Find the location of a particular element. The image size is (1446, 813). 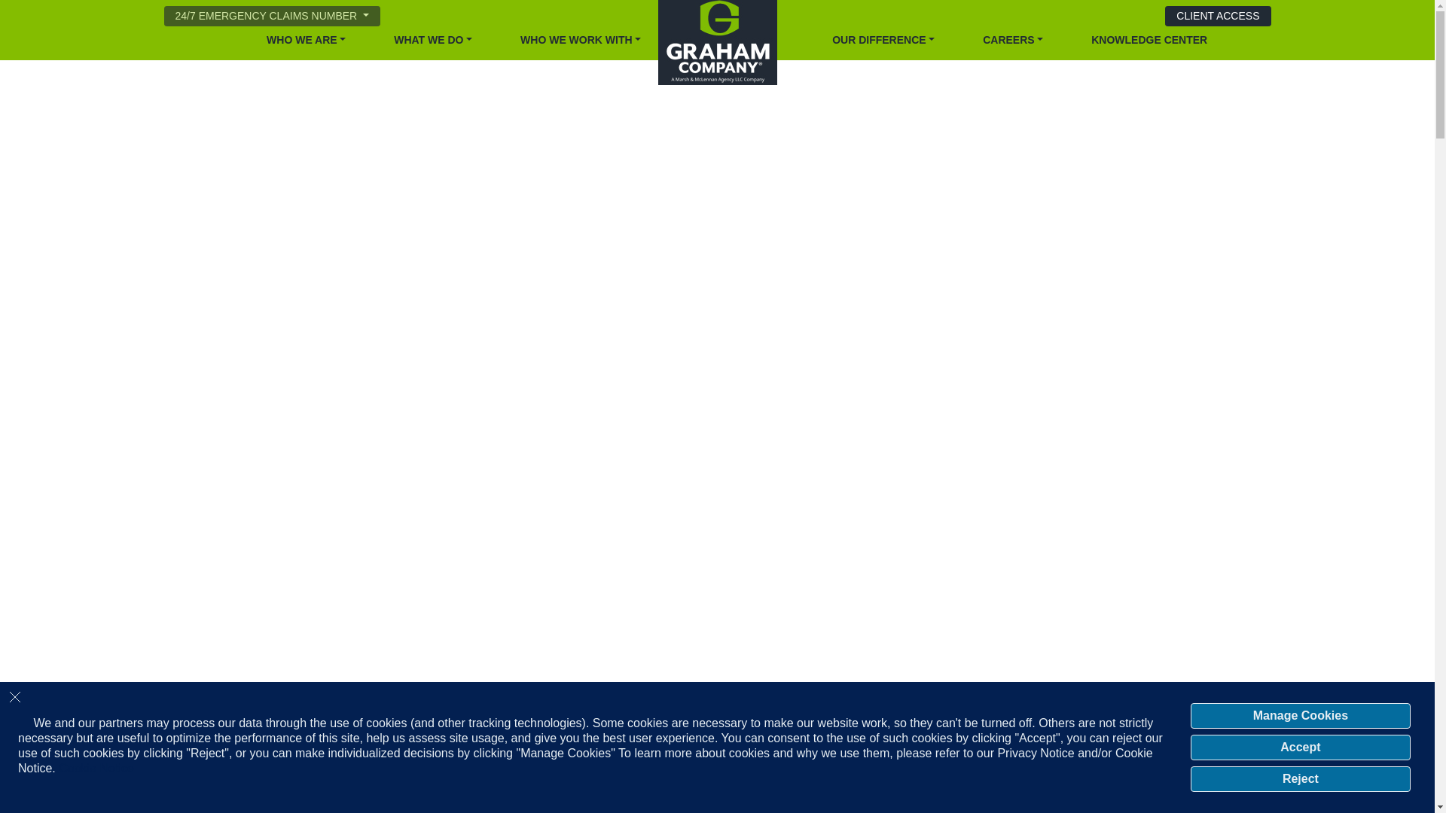

Reject is located at coordinates (1300, 778).